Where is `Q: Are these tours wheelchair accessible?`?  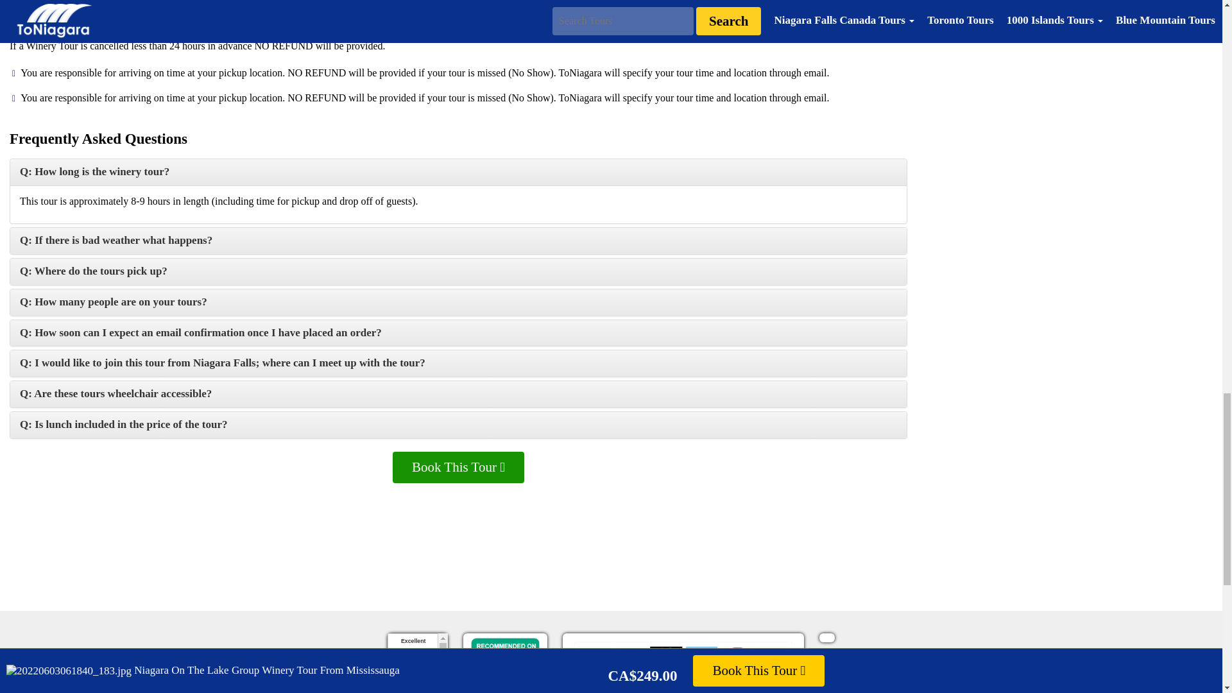
Q: Are these tours wheelchair accessible? is located at coordinates (116, 393).